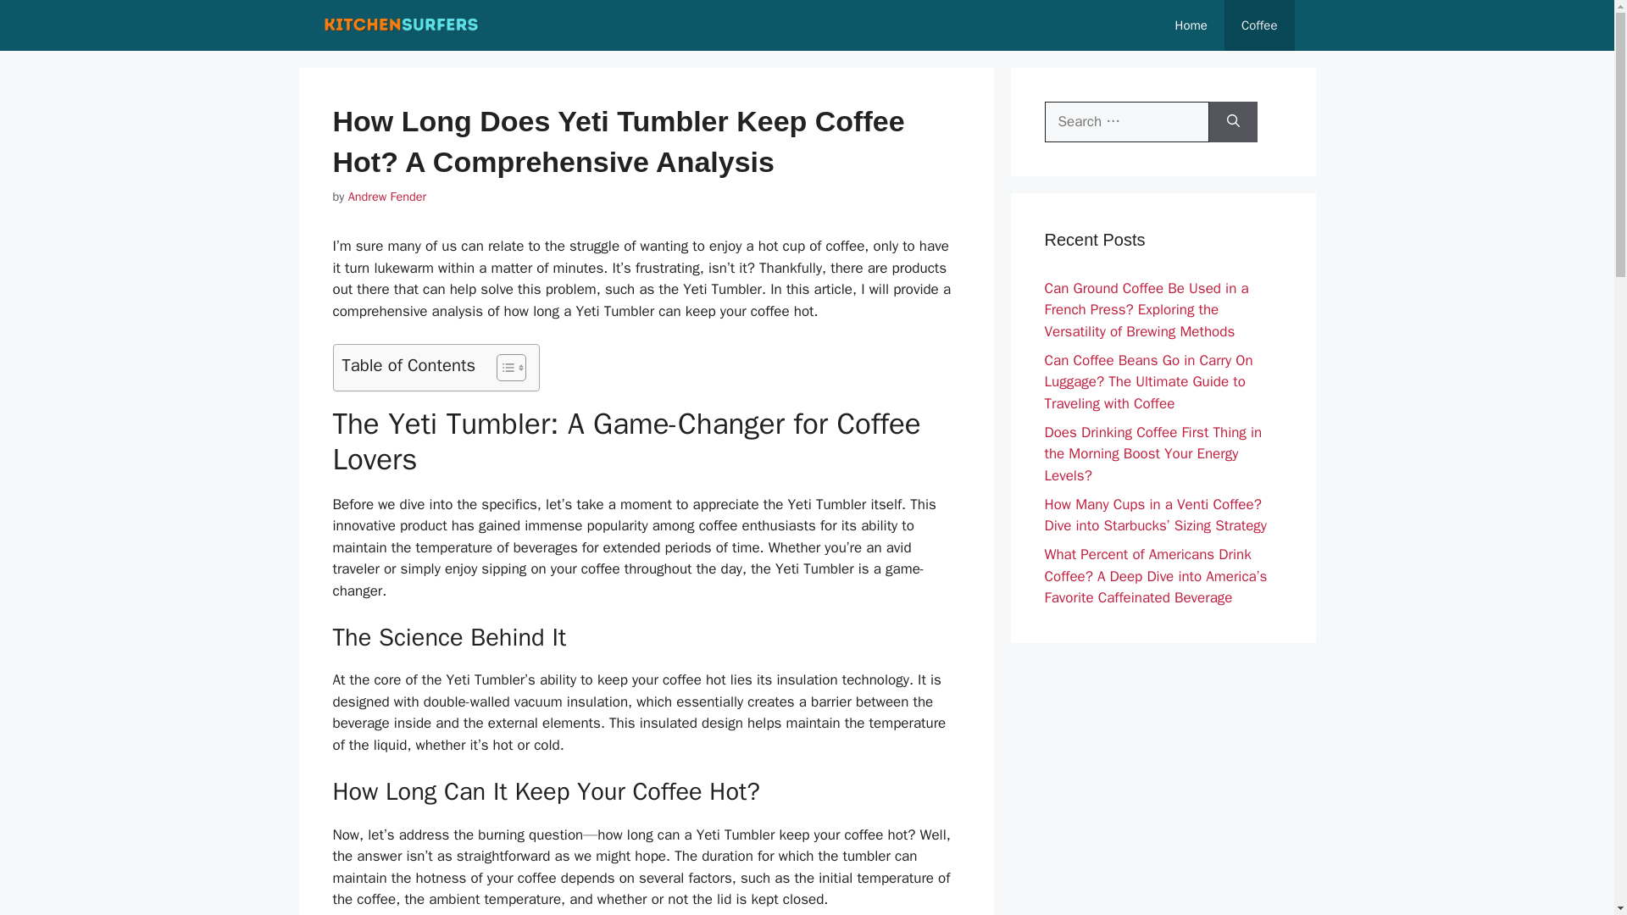  Describe the element at coordinates (1259, 25) in the screenshot. I see `Coffee` at that location.